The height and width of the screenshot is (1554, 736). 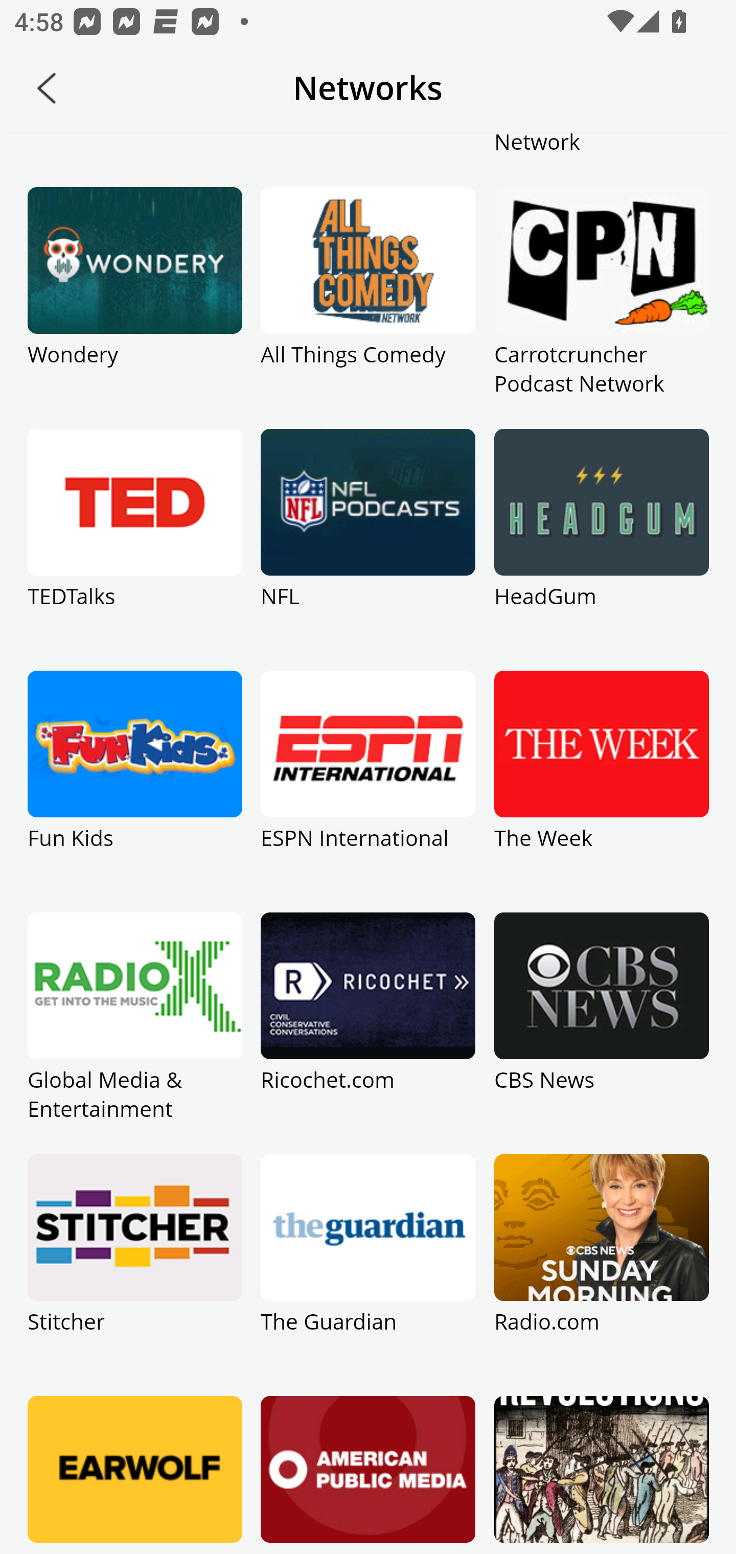 I want to click on All Things Comedy, so click(x=368, y=308).